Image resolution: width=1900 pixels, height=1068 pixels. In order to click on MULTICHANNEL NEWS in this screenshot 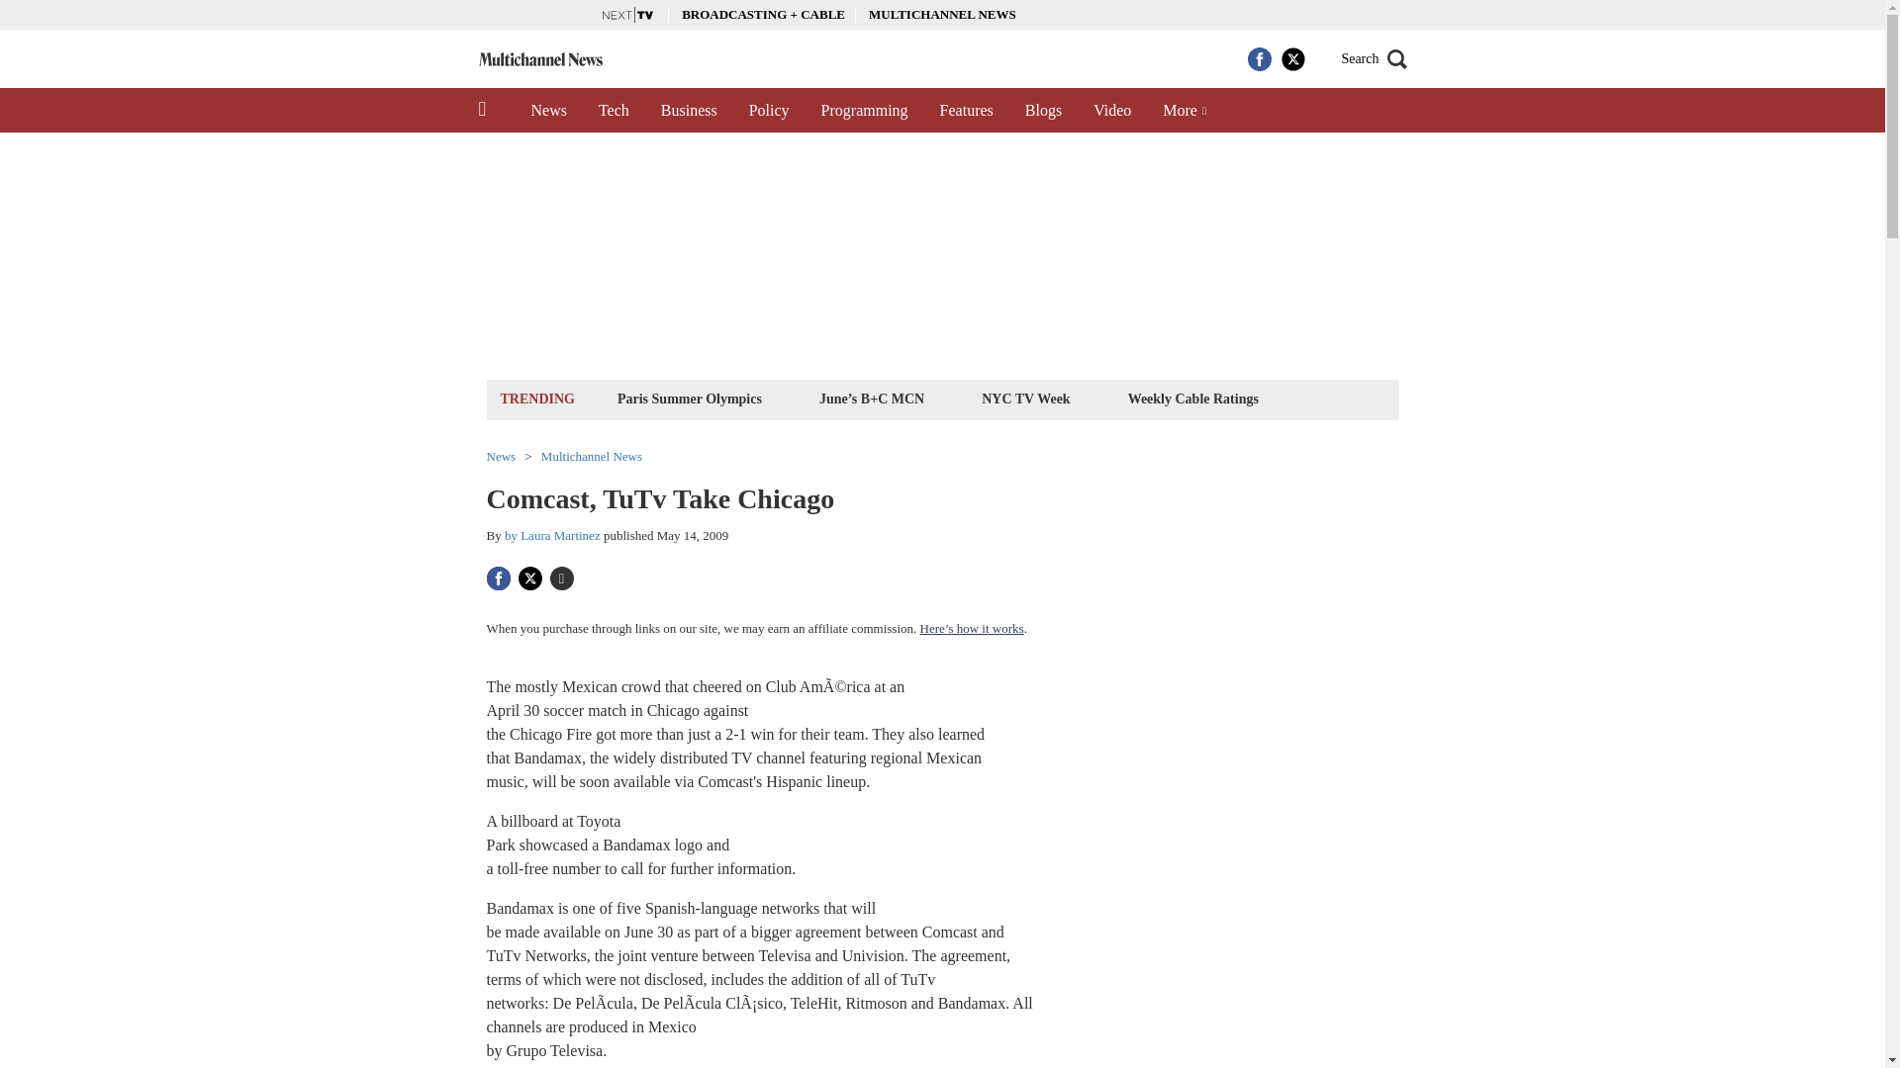, I will do `click(942, 14)`.